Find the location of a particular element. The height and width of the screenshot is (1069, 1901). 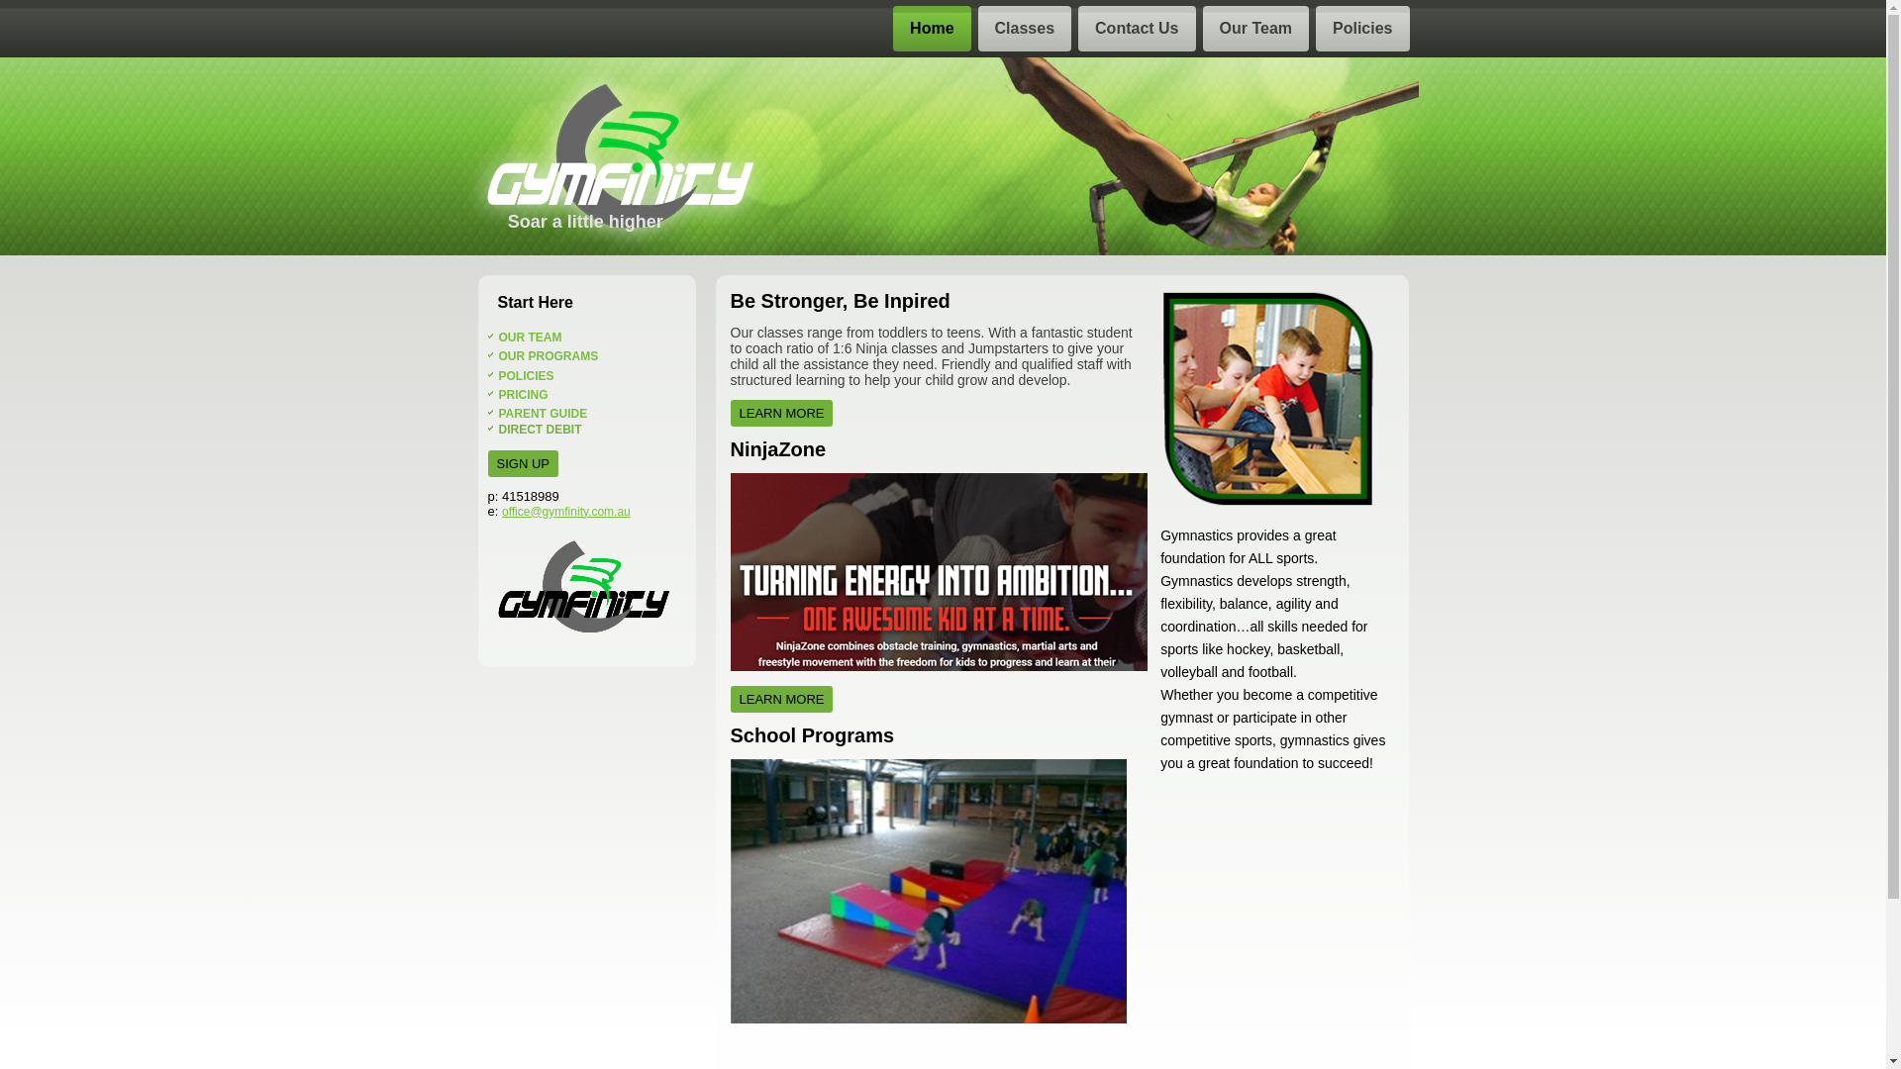

SIGN UP is located at coordinates (522, 463).